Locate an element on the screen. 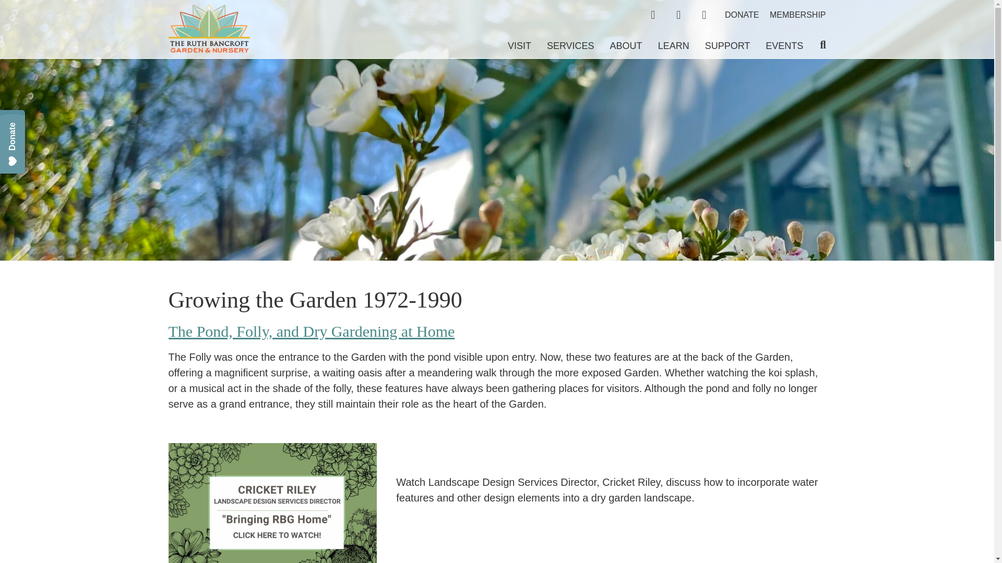 The height and width of the screenshot is (563, 1002). cart is located at coordinates (704, 15).